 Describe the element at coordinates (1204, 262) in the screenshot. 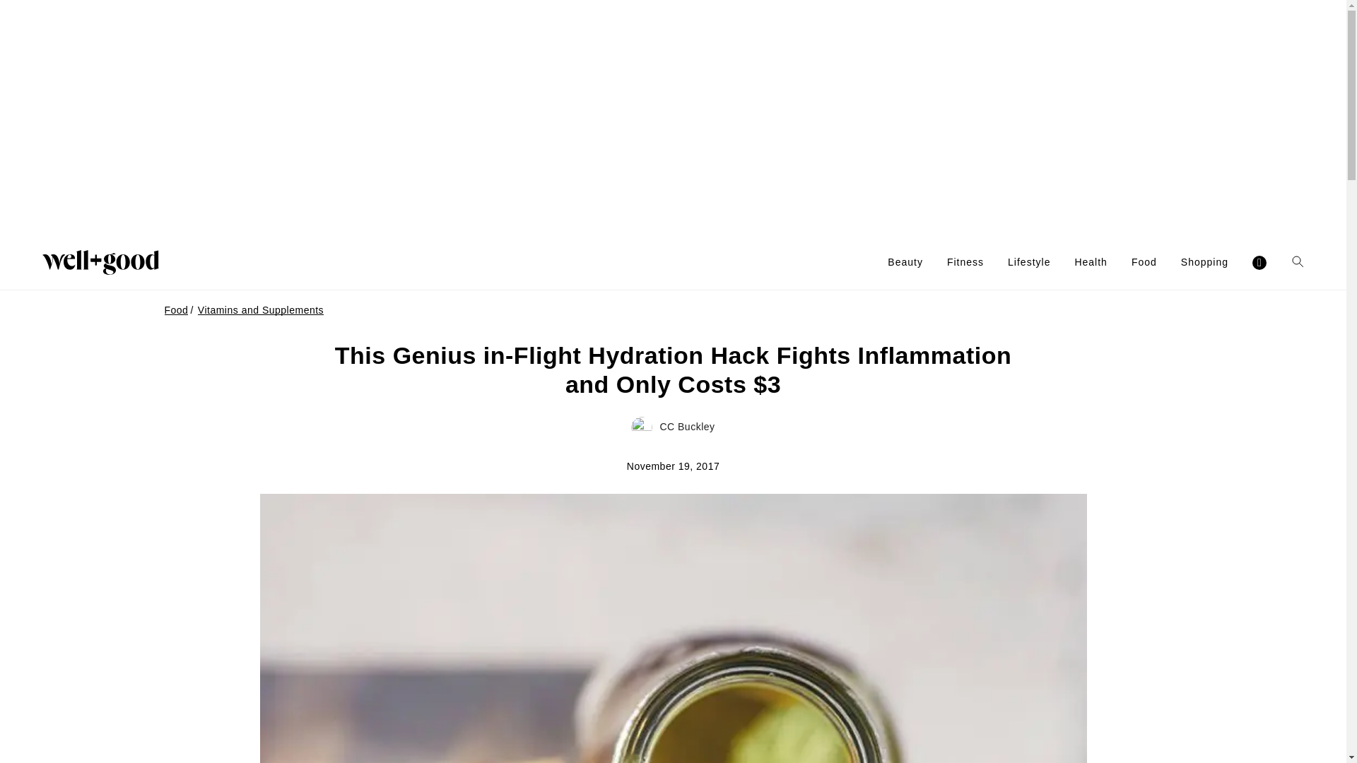

I see `Shopping` at that location.